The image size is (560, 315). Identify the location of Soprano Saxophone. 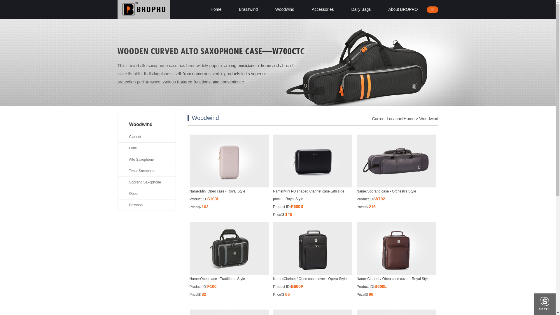
(146, 182).